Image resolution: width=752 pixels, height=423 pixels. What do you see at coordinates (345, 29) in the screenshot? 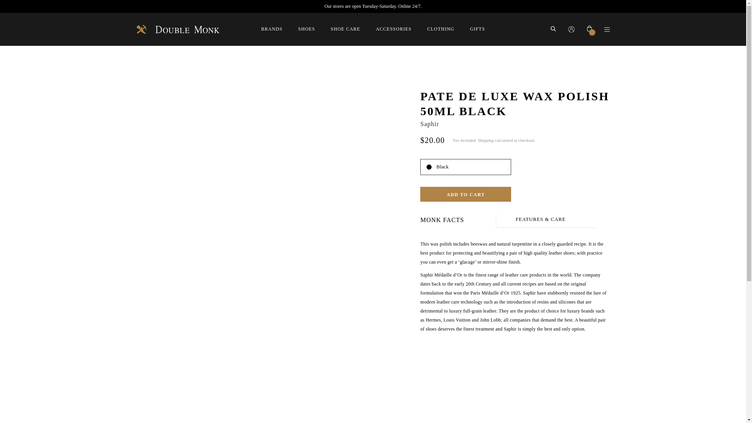
I see `SHOE CARE` at bounding box center [345, 29].